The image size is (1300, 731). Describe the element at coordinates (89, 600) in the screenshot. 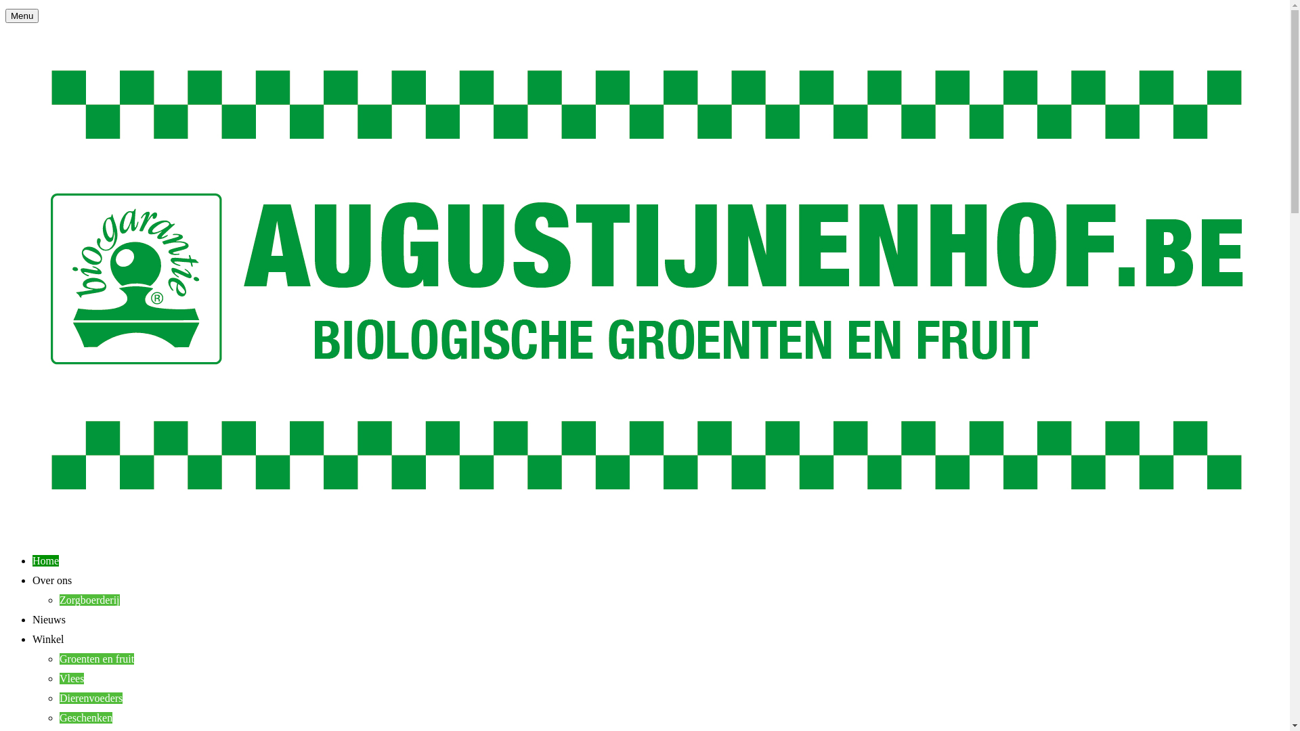

I see `Zorgboerderij` at that location.